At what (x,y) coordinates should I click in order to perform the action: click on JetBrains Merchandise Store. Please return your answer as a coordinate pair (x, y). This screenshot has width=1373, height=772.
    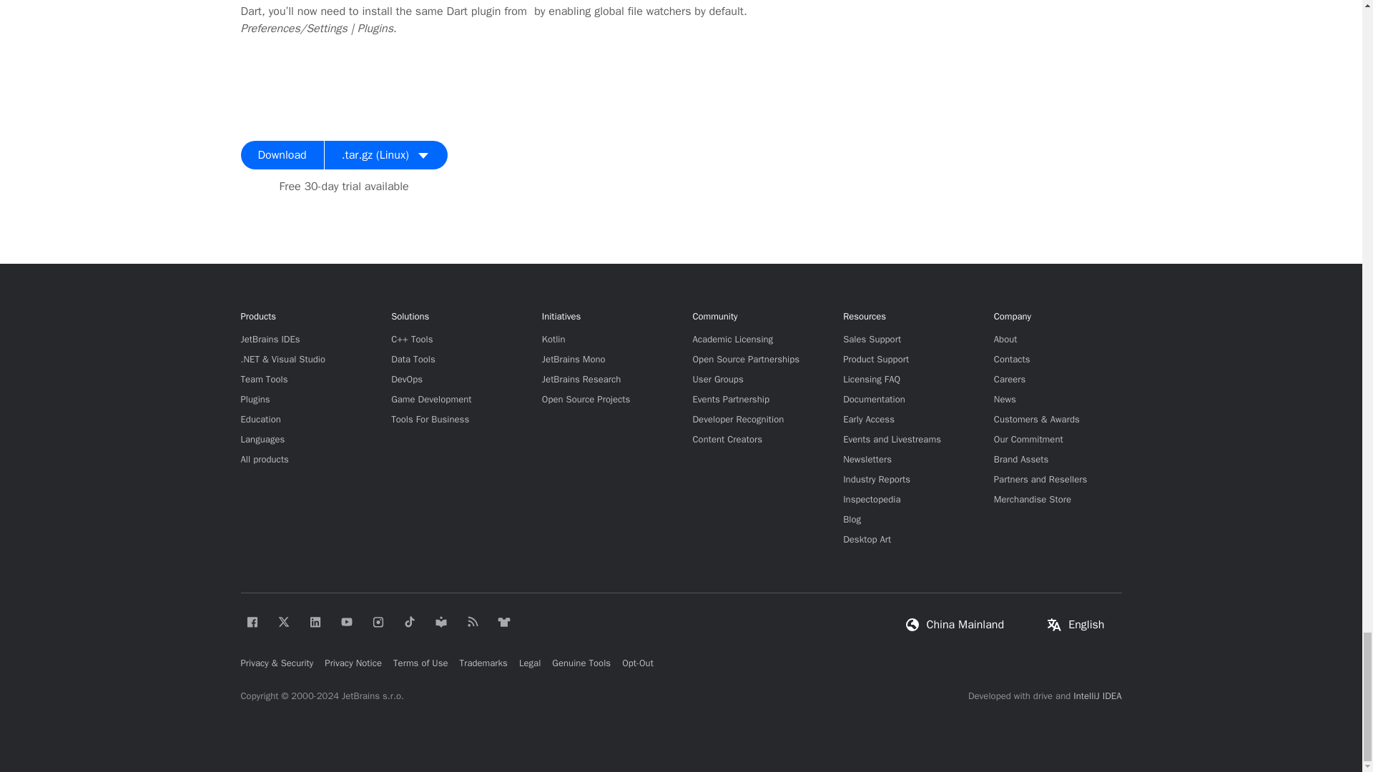
    Looking at the image, I should click on (503, 622).